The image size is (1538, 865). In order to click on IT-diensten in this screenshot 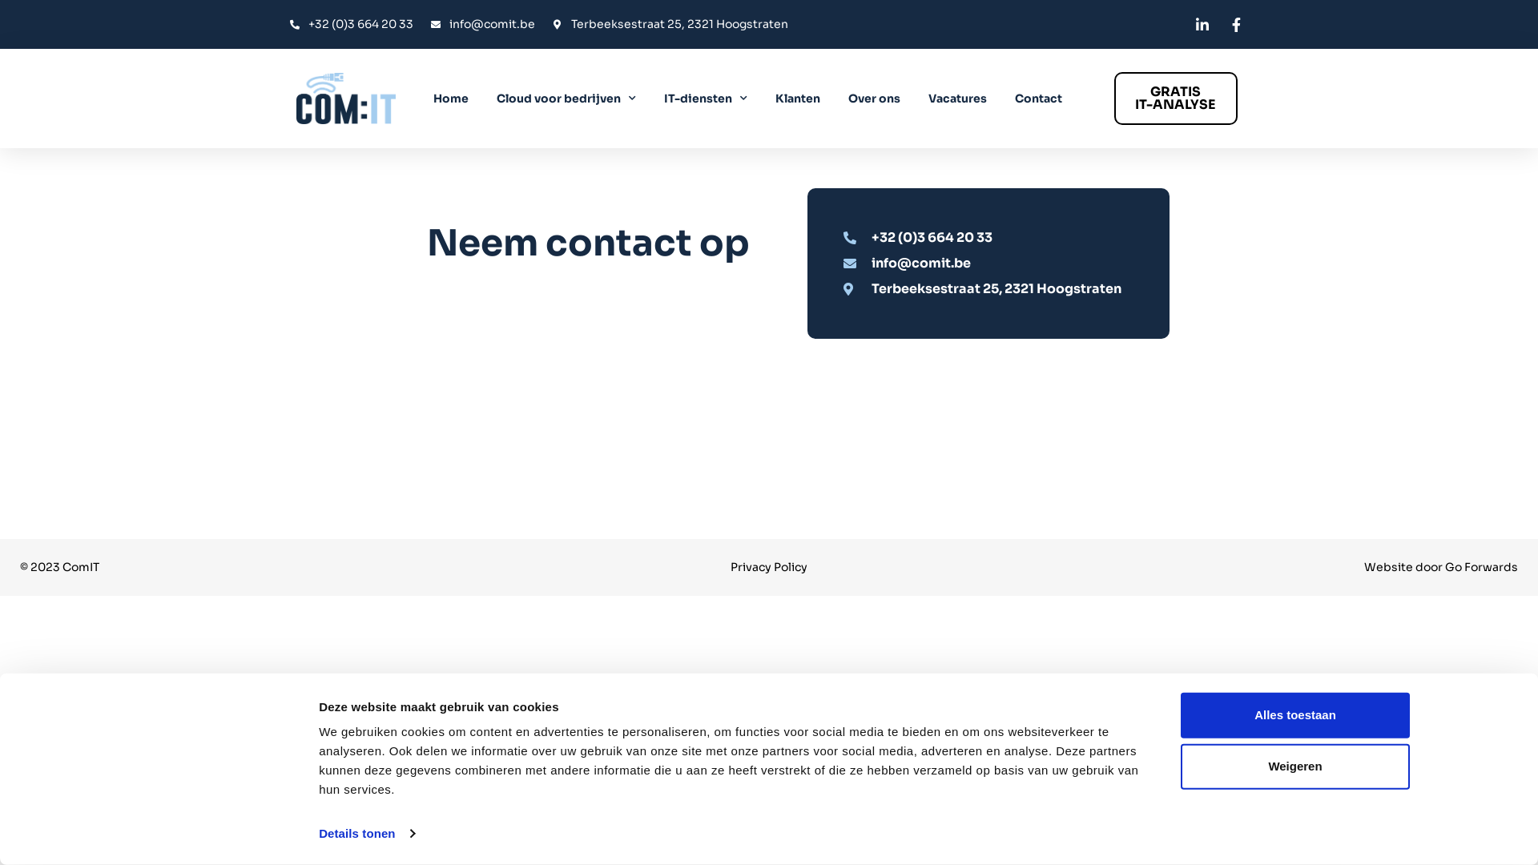, I will do `click(706, 99)`.